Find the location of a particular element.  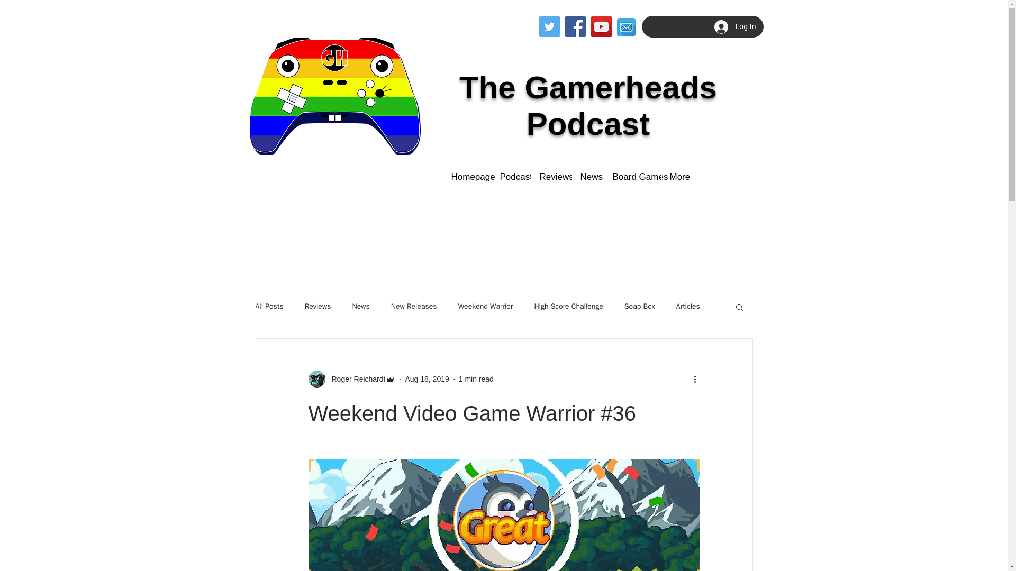

Log In is located at coordinates (736, 27).